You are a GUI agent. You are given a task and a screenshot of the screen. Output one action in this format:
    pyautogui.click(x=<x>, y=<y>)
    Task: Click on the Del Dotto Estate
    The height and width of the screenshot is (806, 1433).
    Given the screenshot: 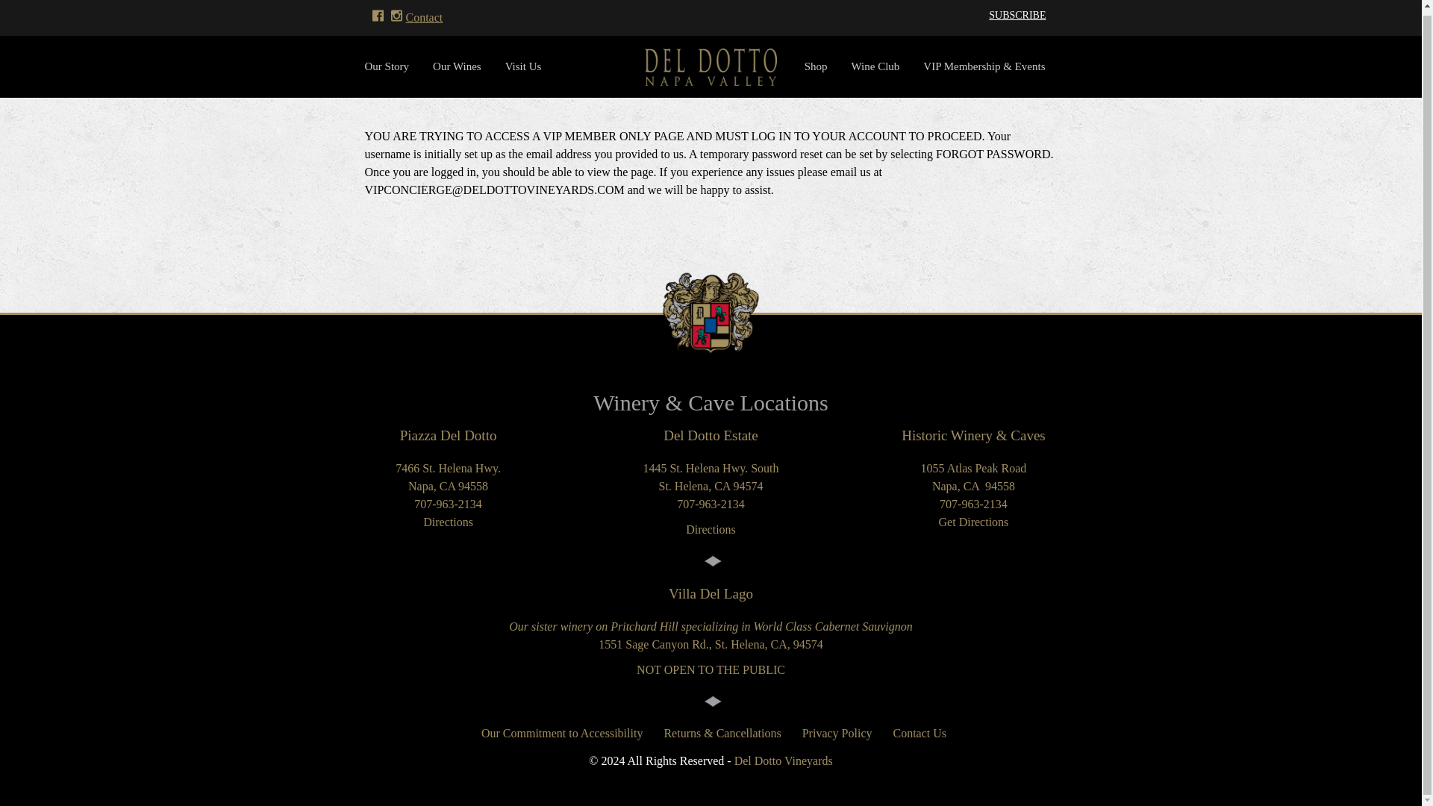 What is the action you would take?
    pyautogui.click(x=711, y=436)
    